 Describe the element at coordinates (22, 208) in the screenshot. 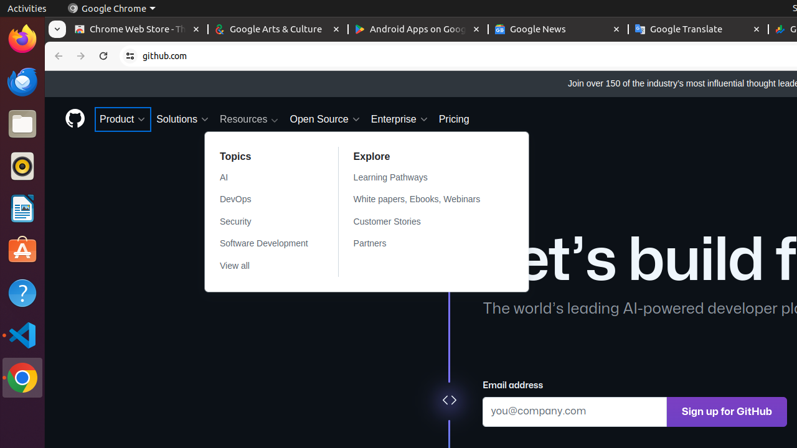

I see `LibreOffice Writer` at that location.